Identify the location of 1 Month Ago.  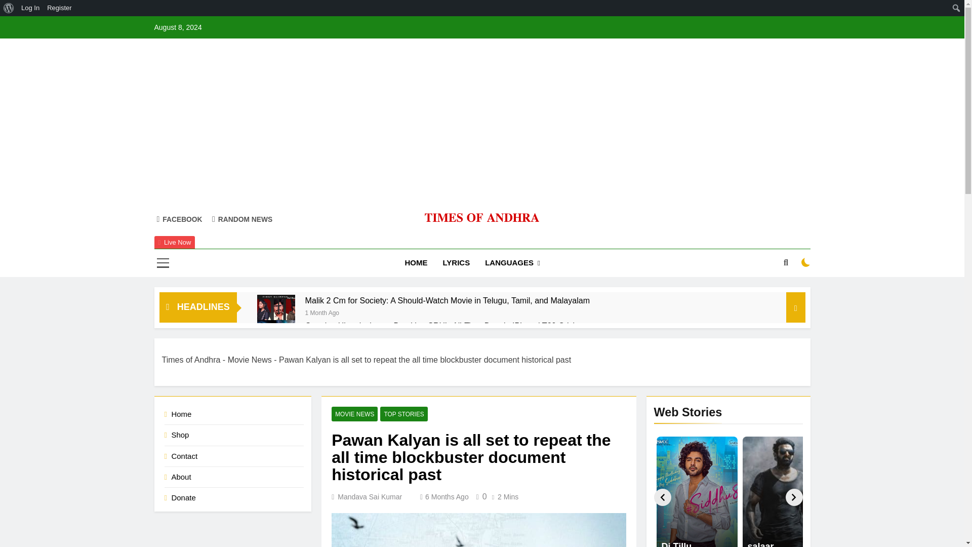
(322, 312).